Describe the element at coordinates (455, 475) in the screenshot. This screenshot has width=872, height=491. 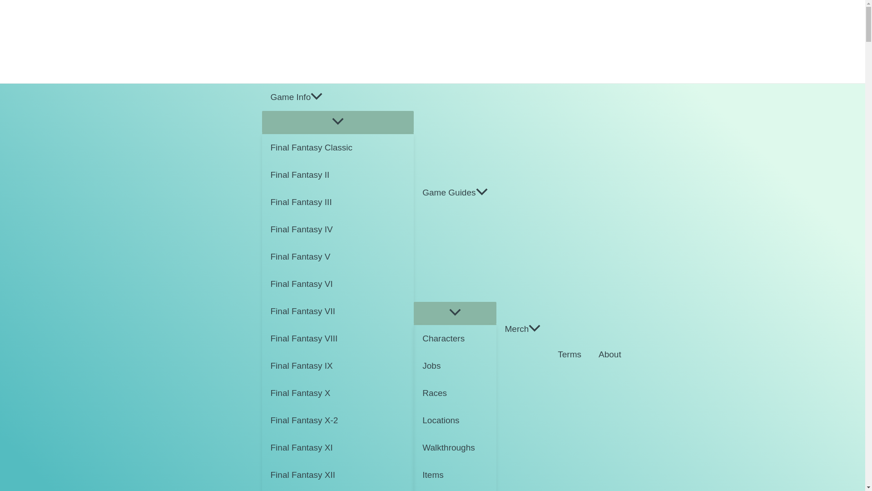
I see `Items` at that location.